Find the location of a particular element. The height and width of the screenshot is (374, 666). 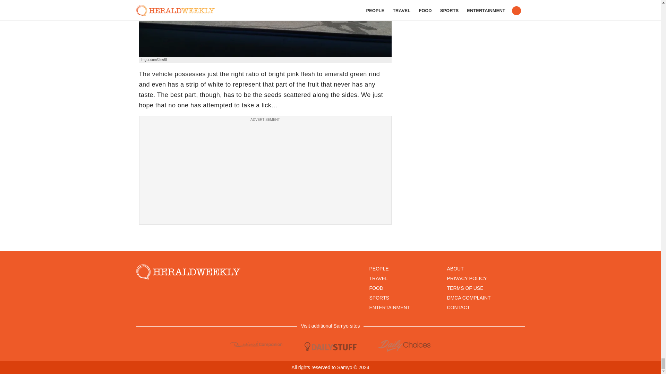

CONTACT is located at coordinates (459, 308).